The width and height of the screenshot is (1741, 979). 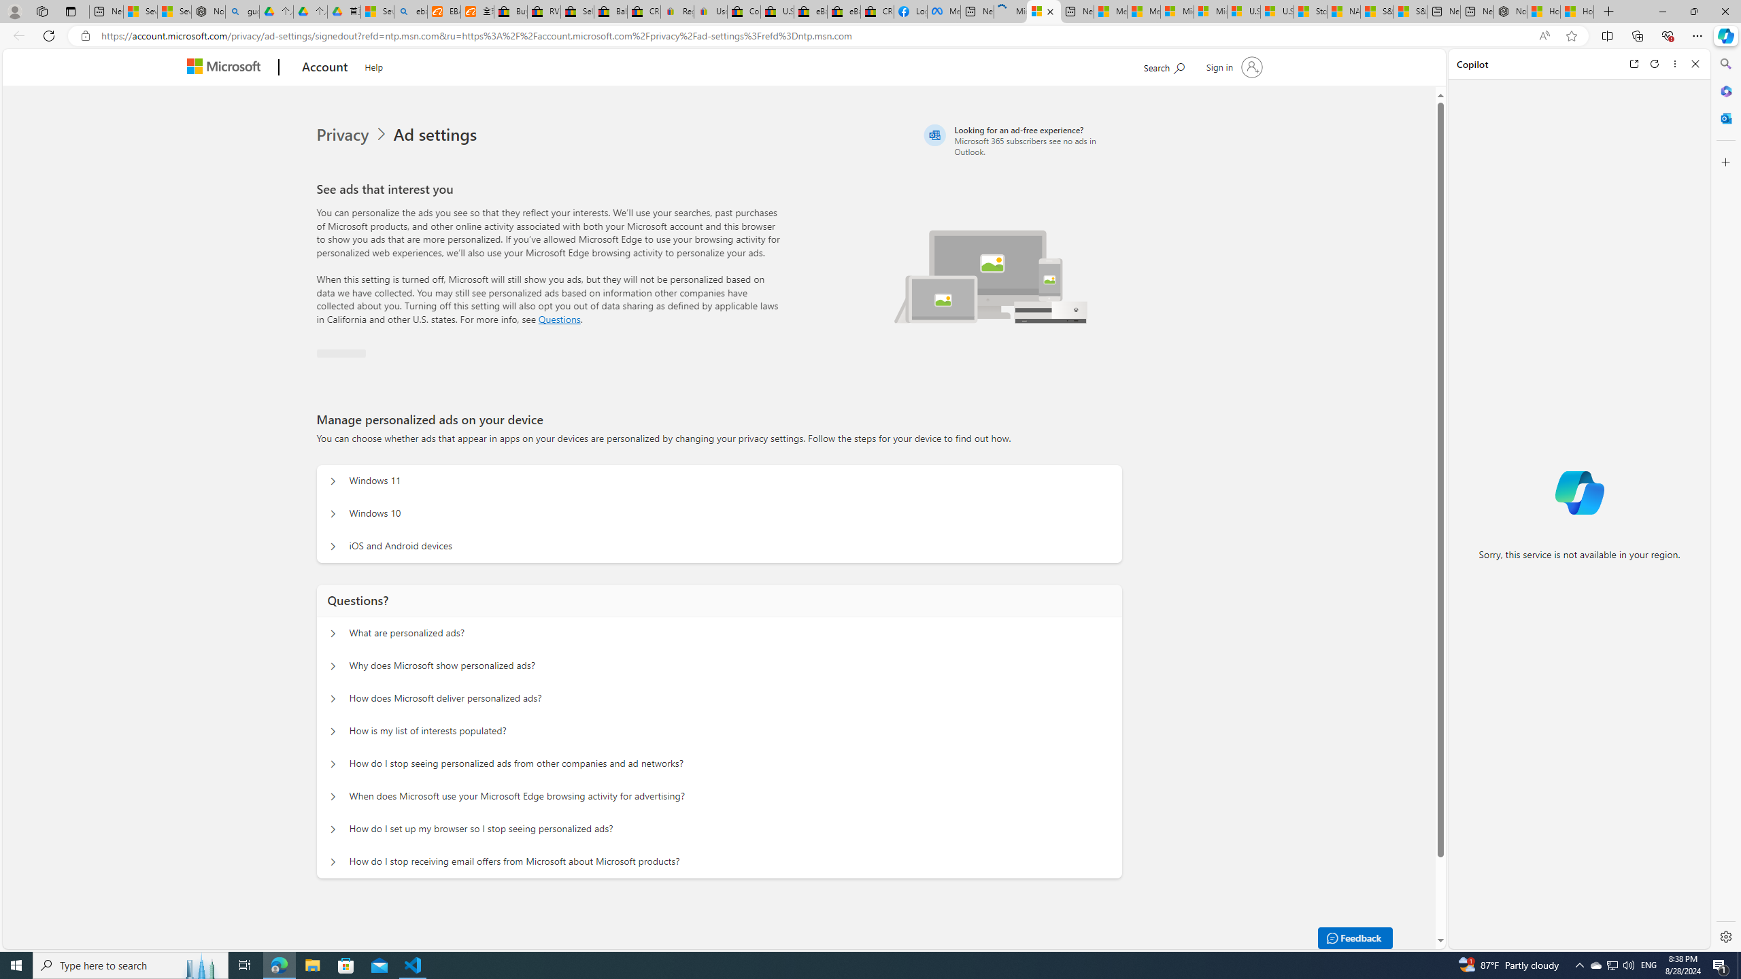 What do you see at coordinates (1726, 500) in the screenshot?
I see `Side bar` at bounding box center [1726, 500].